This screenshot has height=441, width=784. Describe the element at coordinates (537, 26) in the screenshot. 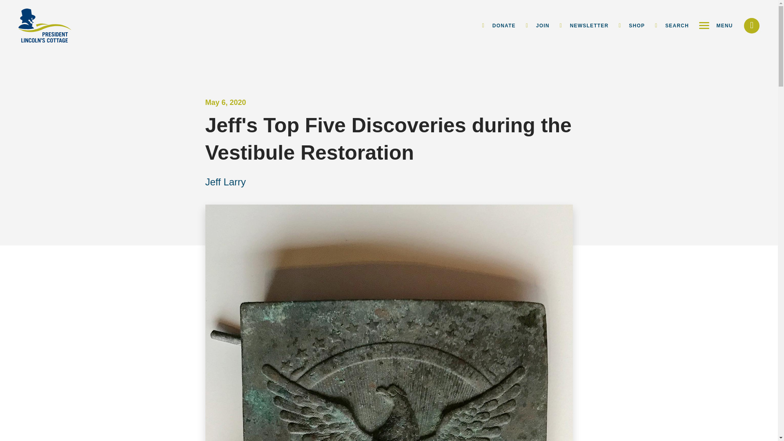

I see `JOIN` at that location.